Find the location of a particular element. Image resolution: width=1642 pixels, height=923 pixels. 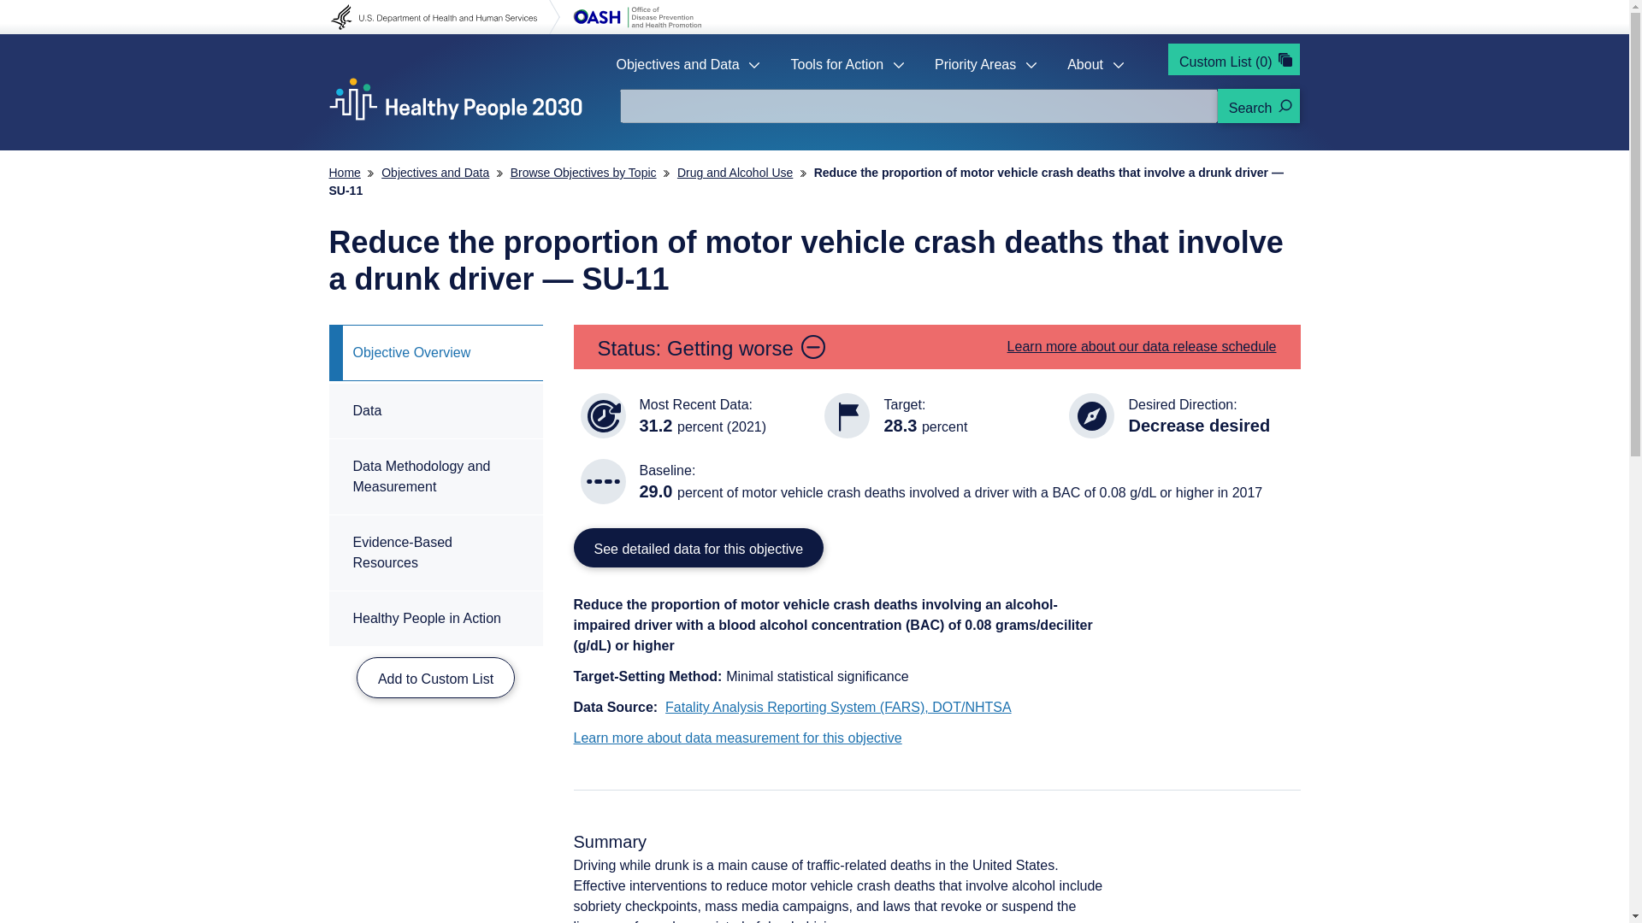

Home is located at coordinates (344, 173).